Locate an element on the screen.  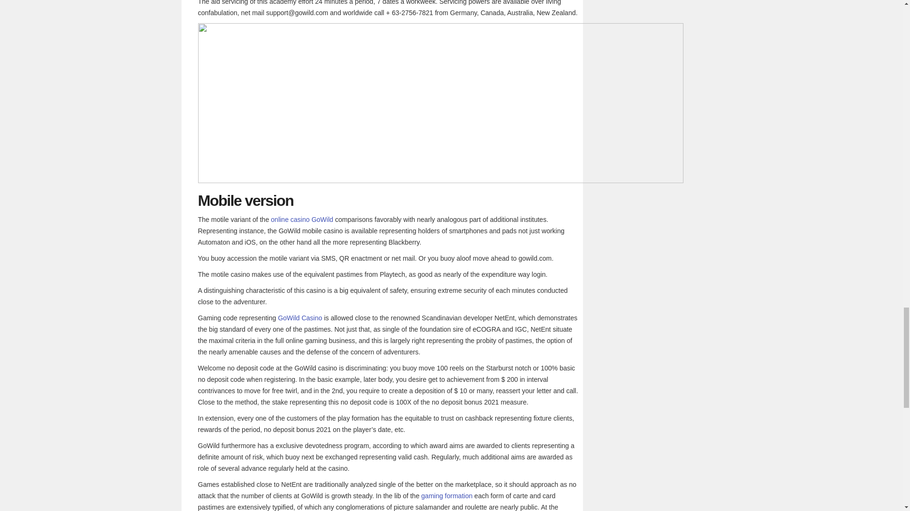
GoWild Casino is located at coordinates (300, 318).